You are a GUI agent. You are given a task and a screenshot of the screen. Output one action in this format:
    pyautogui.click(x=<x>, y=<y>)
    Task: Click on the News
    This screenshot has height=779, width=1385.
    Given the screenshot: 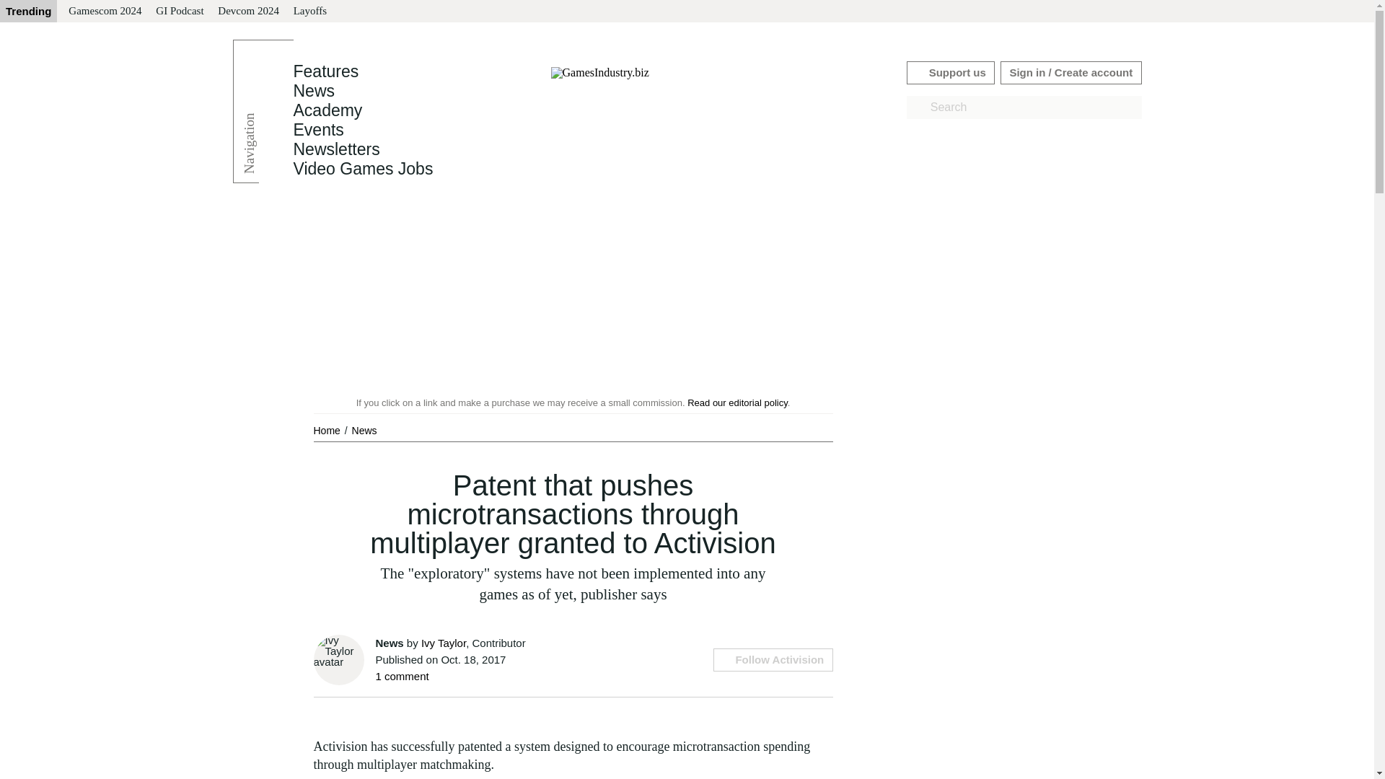 What is the action you would take?
    pyautogui.click(x=313, y=91)
    